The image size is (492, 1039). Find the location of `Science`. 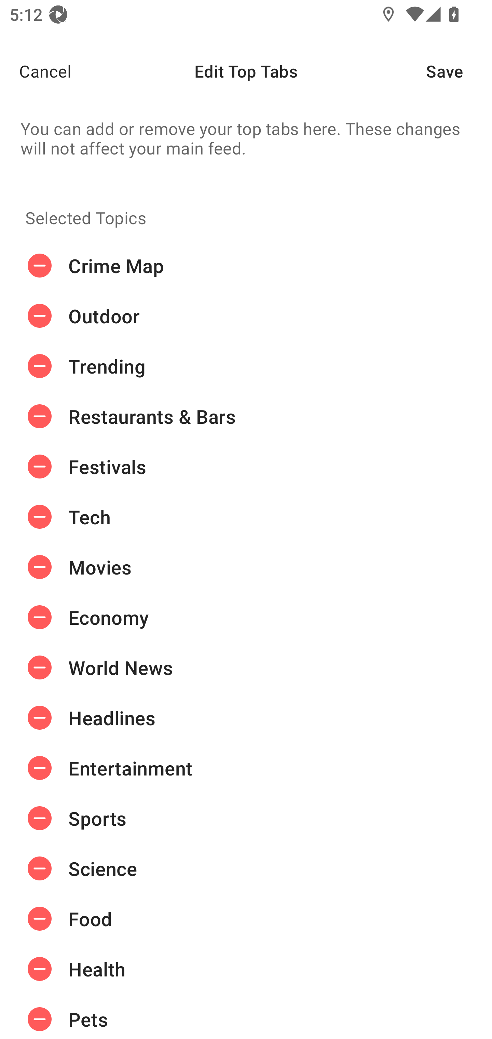

Science is located at coordinates (246, 868).